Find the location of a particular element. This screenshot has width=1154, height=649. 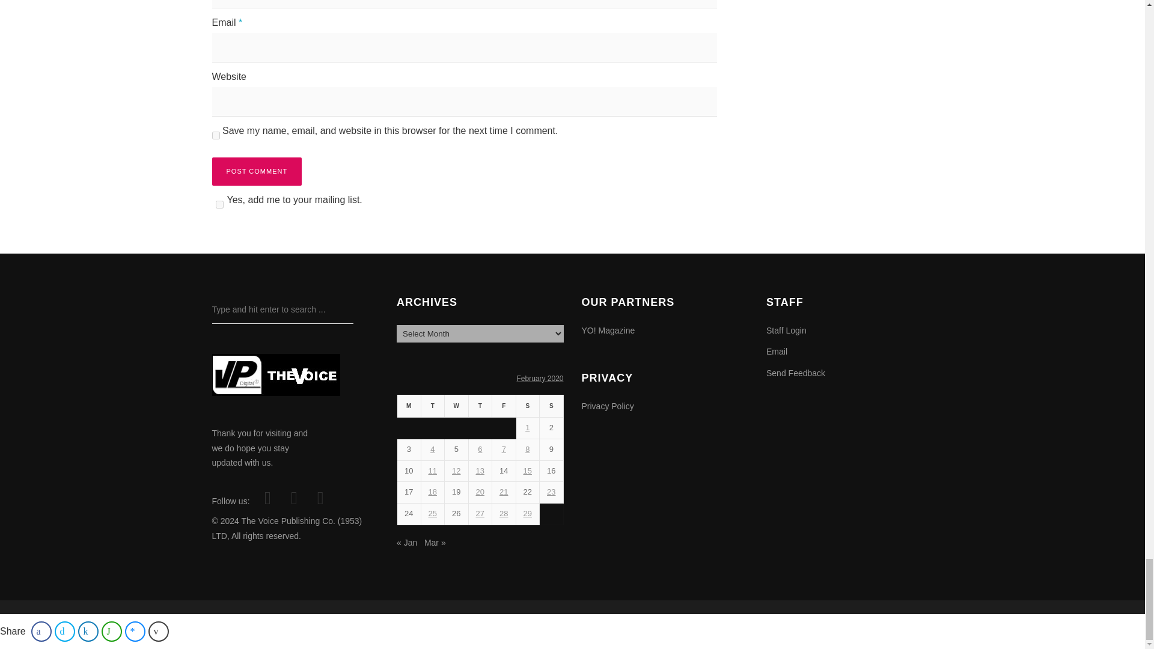

1 is located at coordinates (219, 204).